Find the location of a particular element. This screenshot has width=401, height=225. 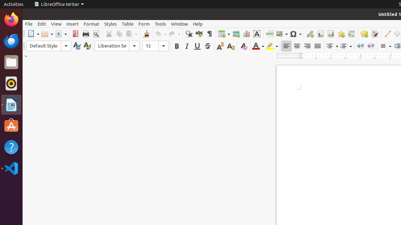

Font Size is located at coordinates (155, 46).